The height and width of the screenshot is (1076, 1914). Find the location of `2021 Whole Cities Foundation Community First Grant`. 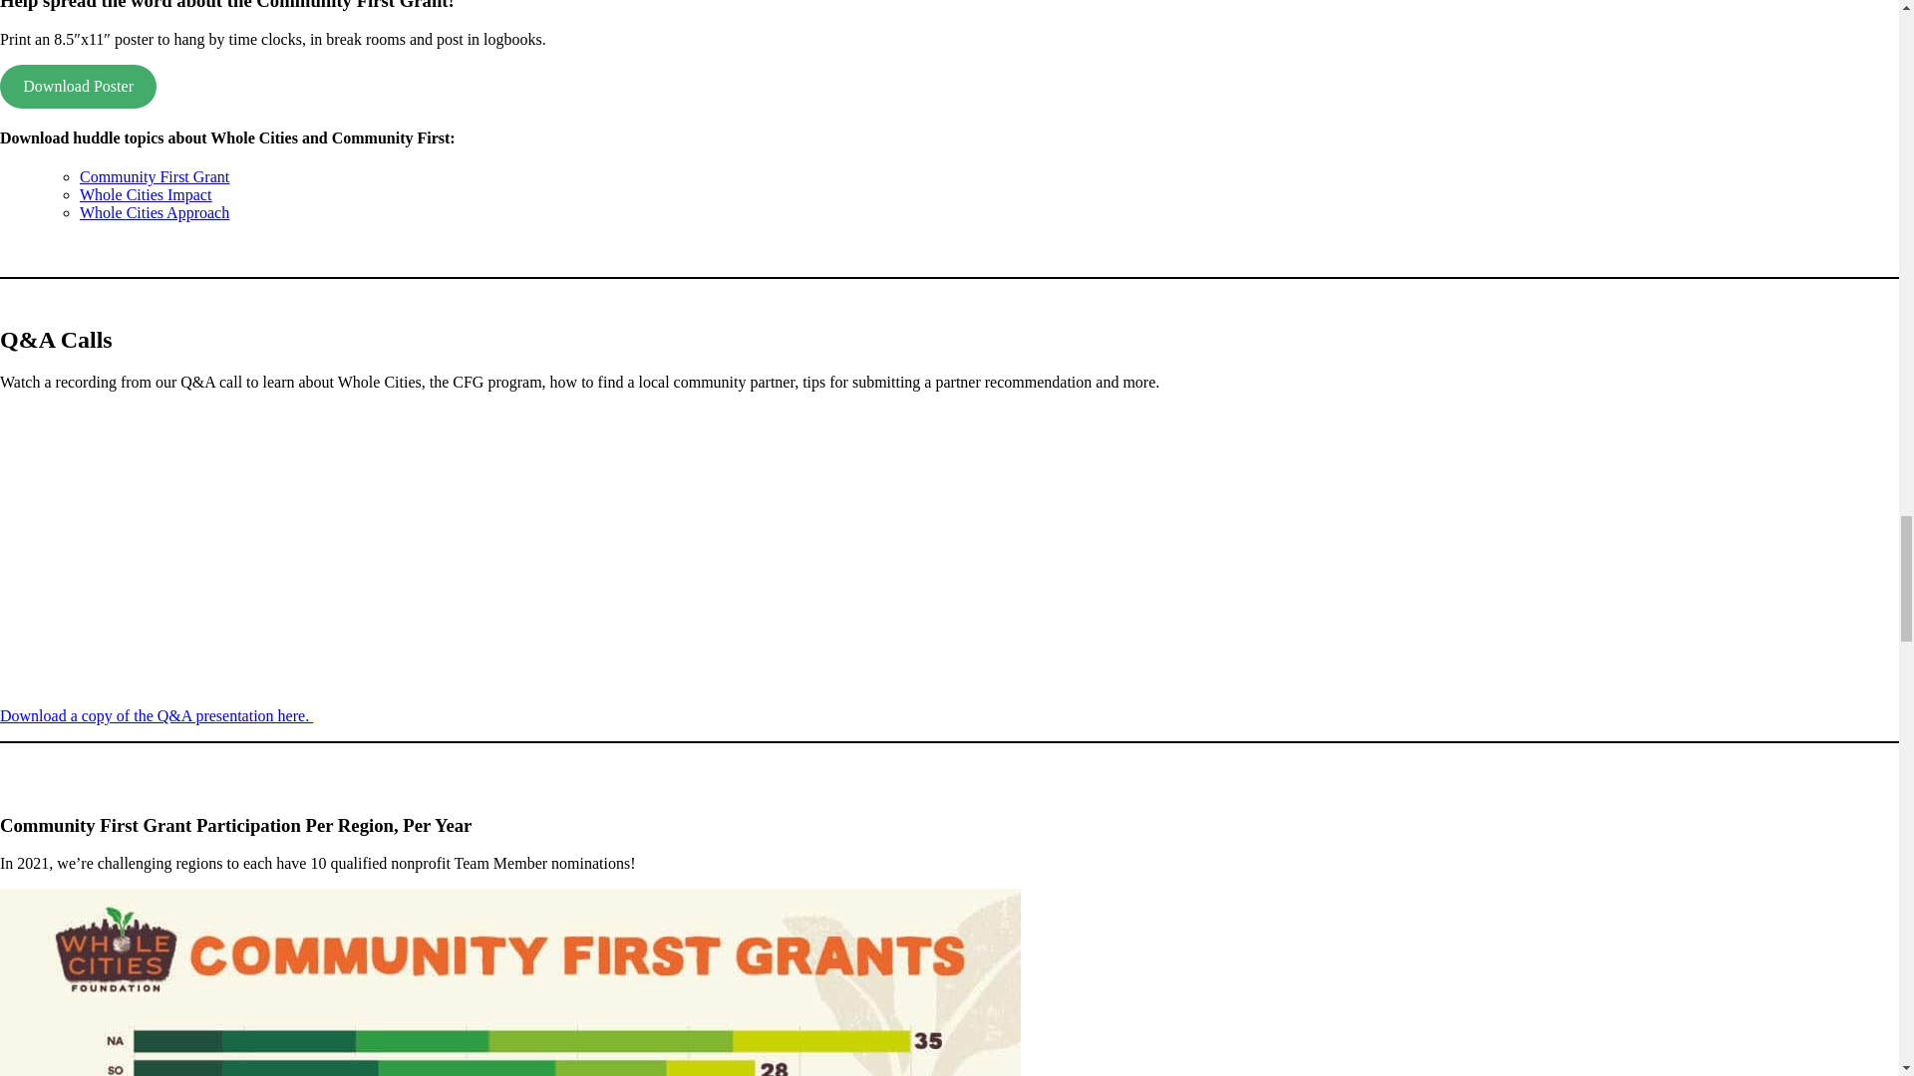

2021 Whole Cities Foundation Community First Grant is located at coordinates (249, 548).